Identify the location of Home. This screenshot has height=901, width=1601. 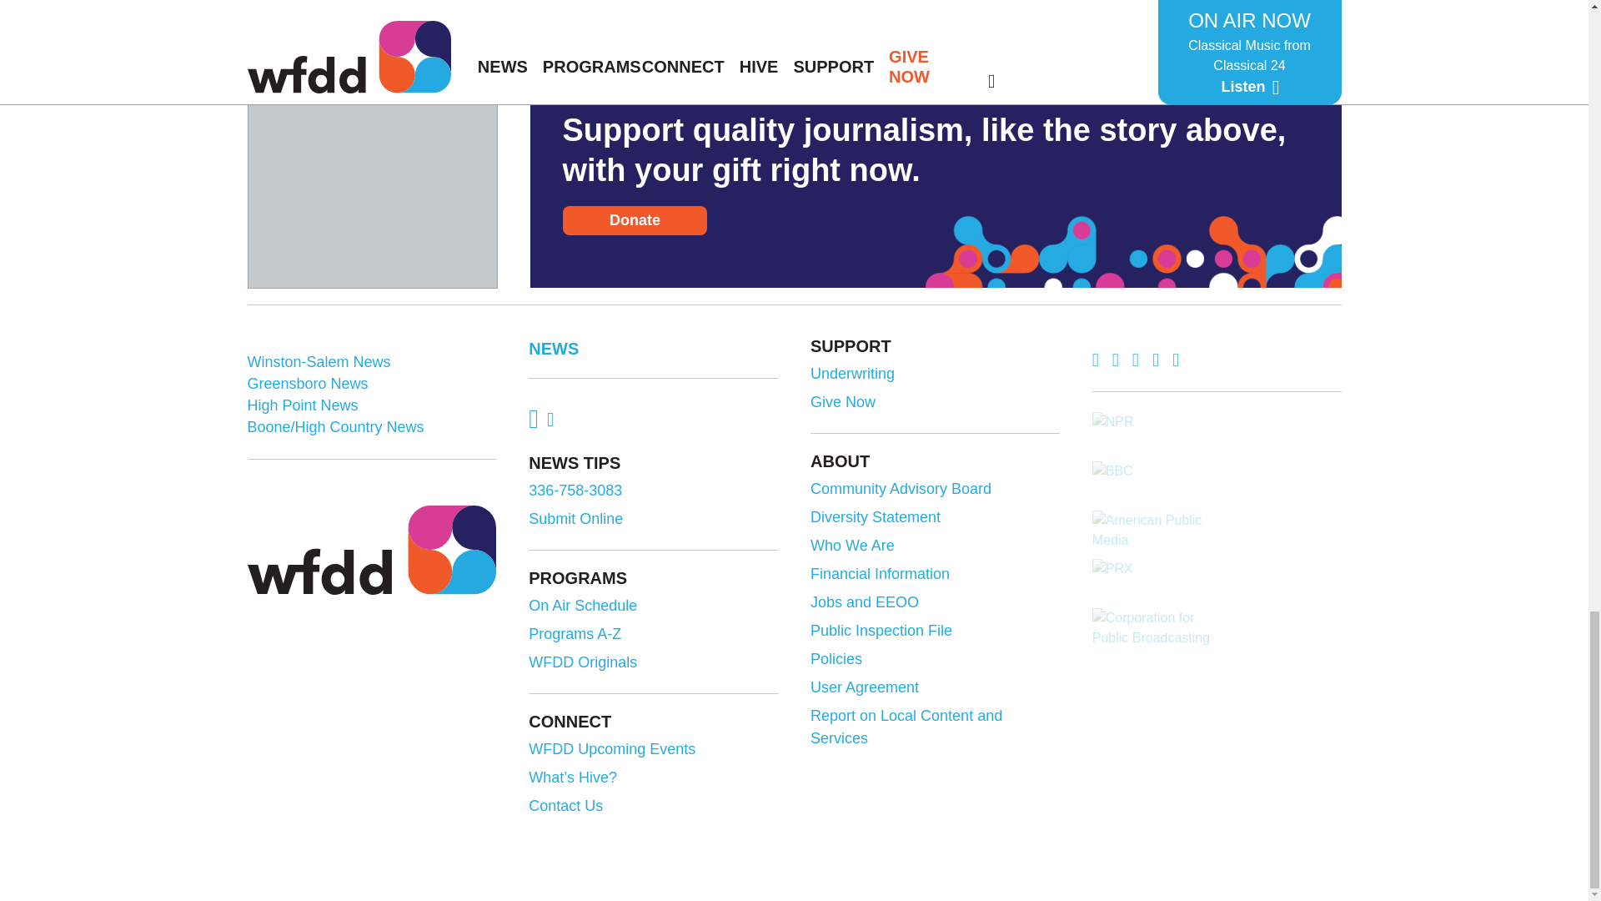
(371, 549).